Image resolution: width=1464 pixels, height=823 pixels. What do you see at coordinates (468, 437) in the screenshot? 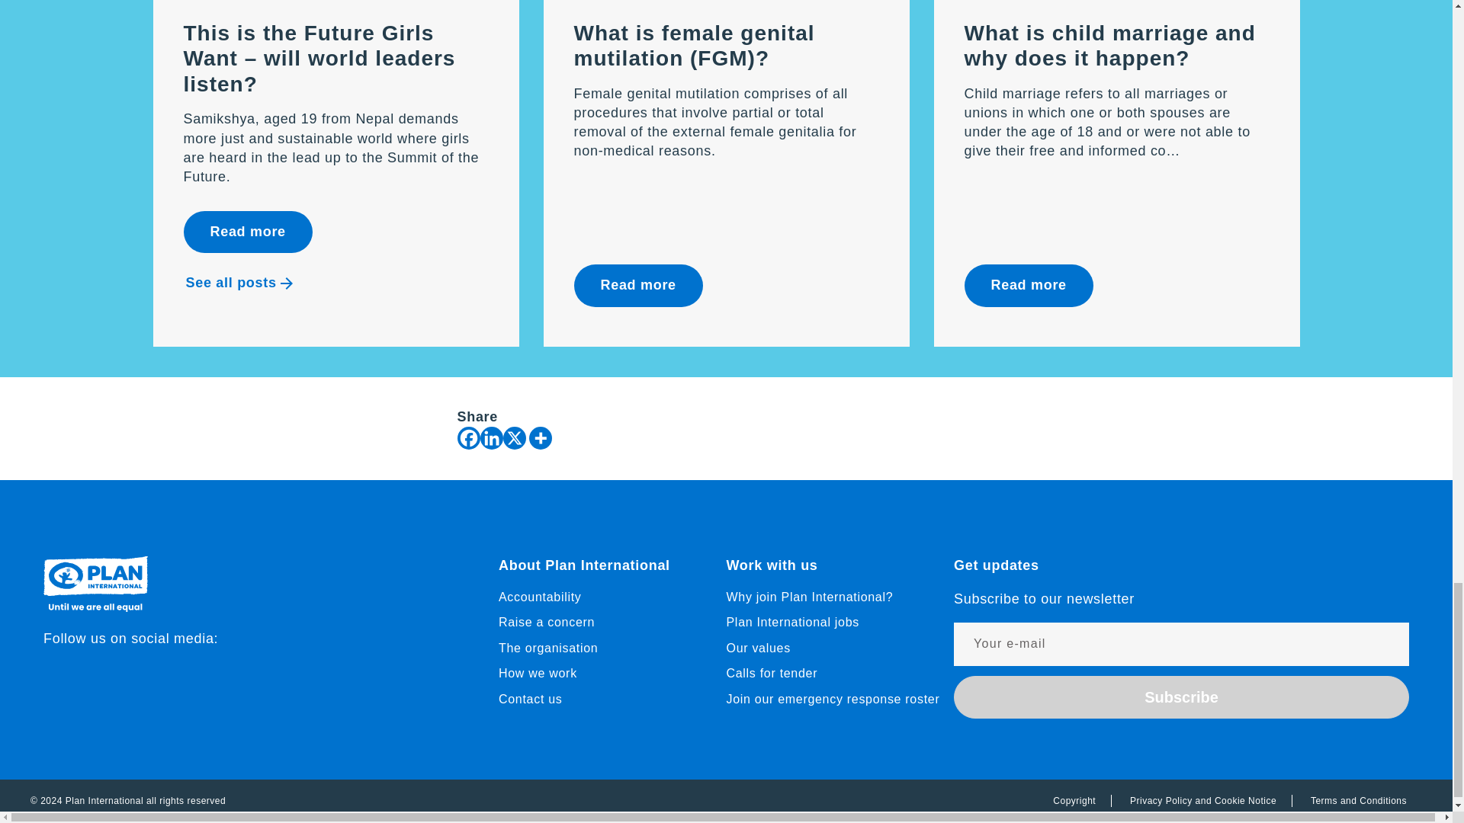
I see `Facebook` at bounding box center [468, 437].